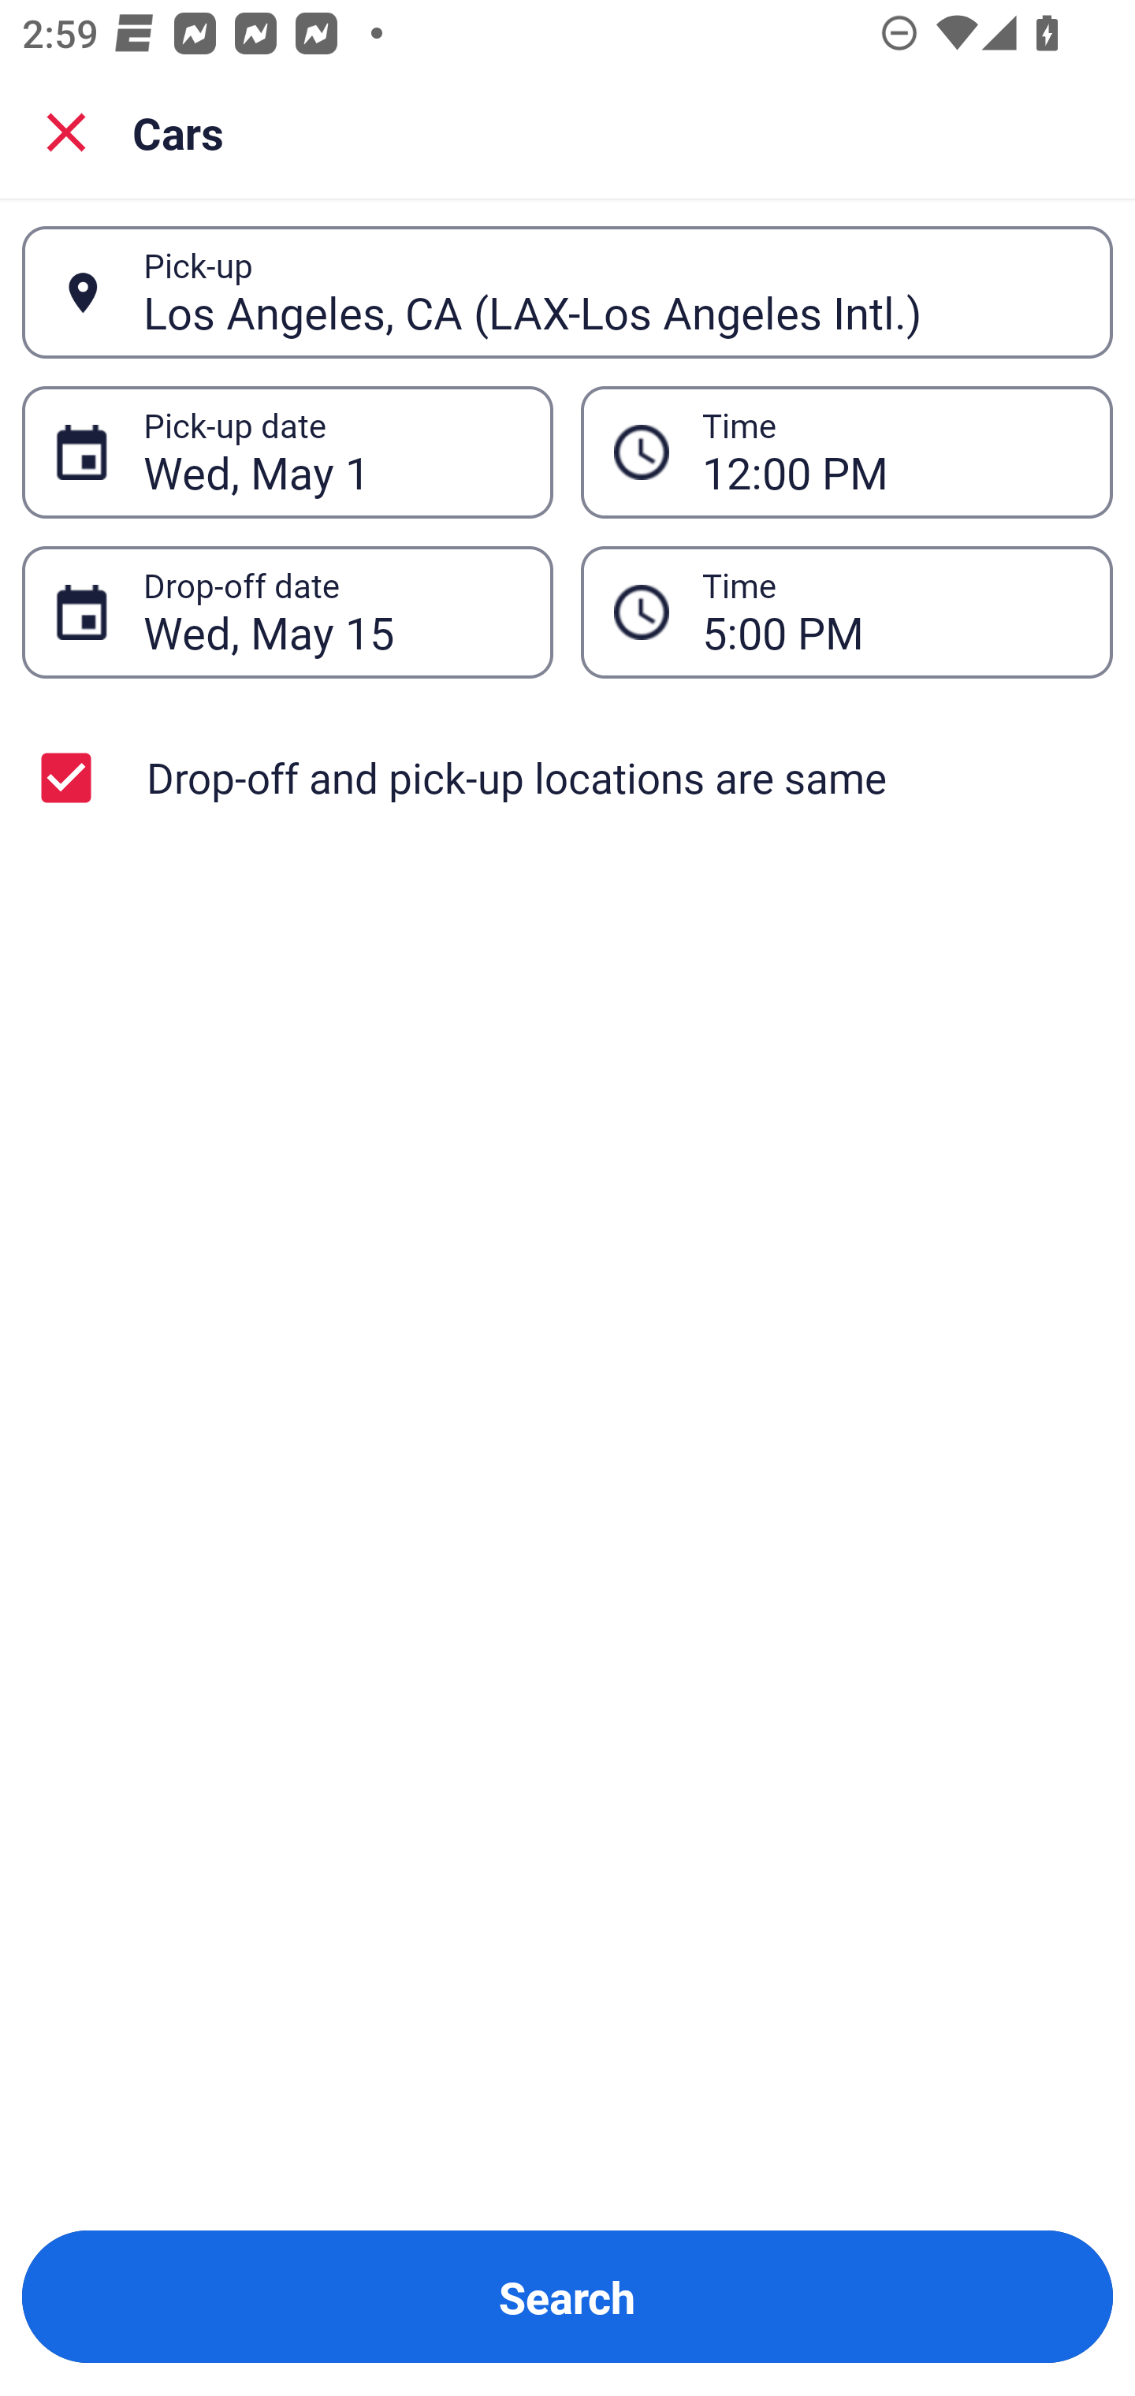 The image size is (1135, 2396). Describe the element at coordinates (331, 452) in the screenshot. I see `Wed, May 1` at that location.